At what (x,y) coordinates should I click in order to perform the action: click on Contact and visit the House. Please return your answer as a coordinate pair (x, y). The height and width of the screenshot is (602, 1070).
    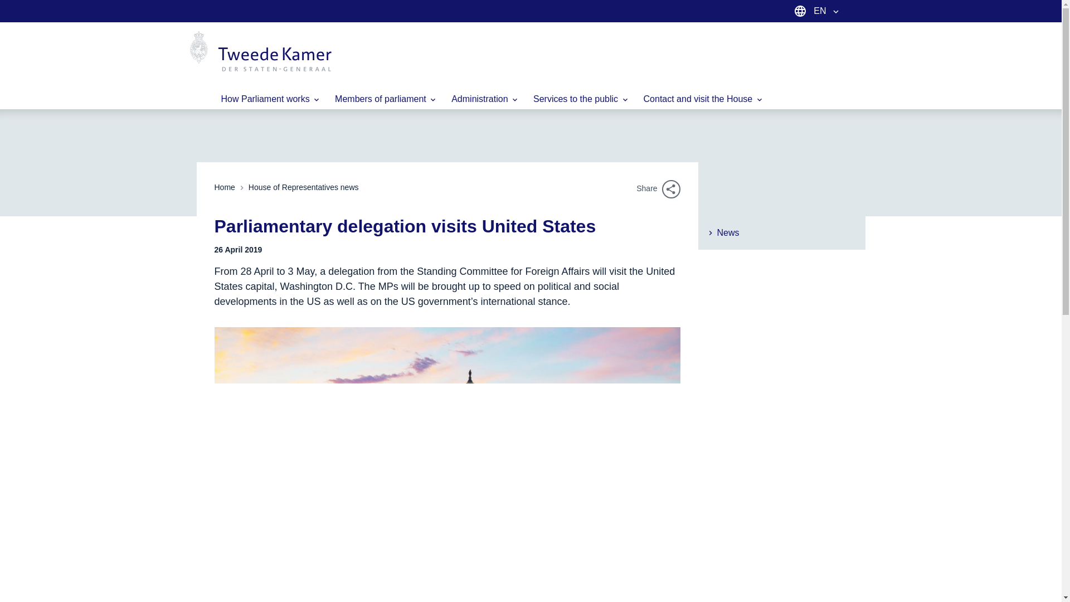
    Looking at the image, I should click on (703, 99).